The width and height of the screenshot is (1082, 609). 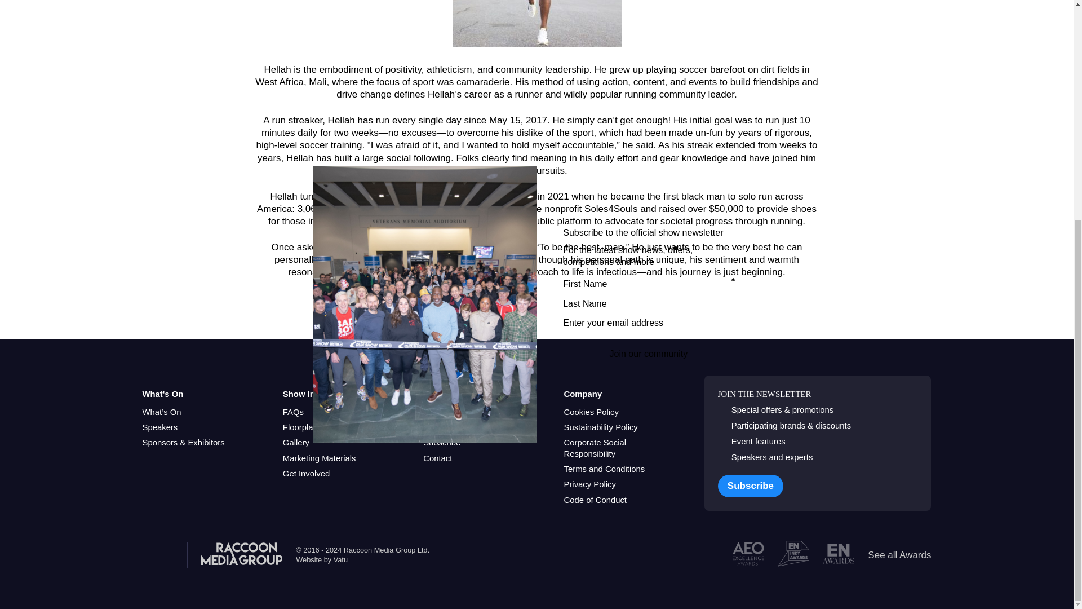 I want to click on Marketing Materials, so click(x=319, y=458).